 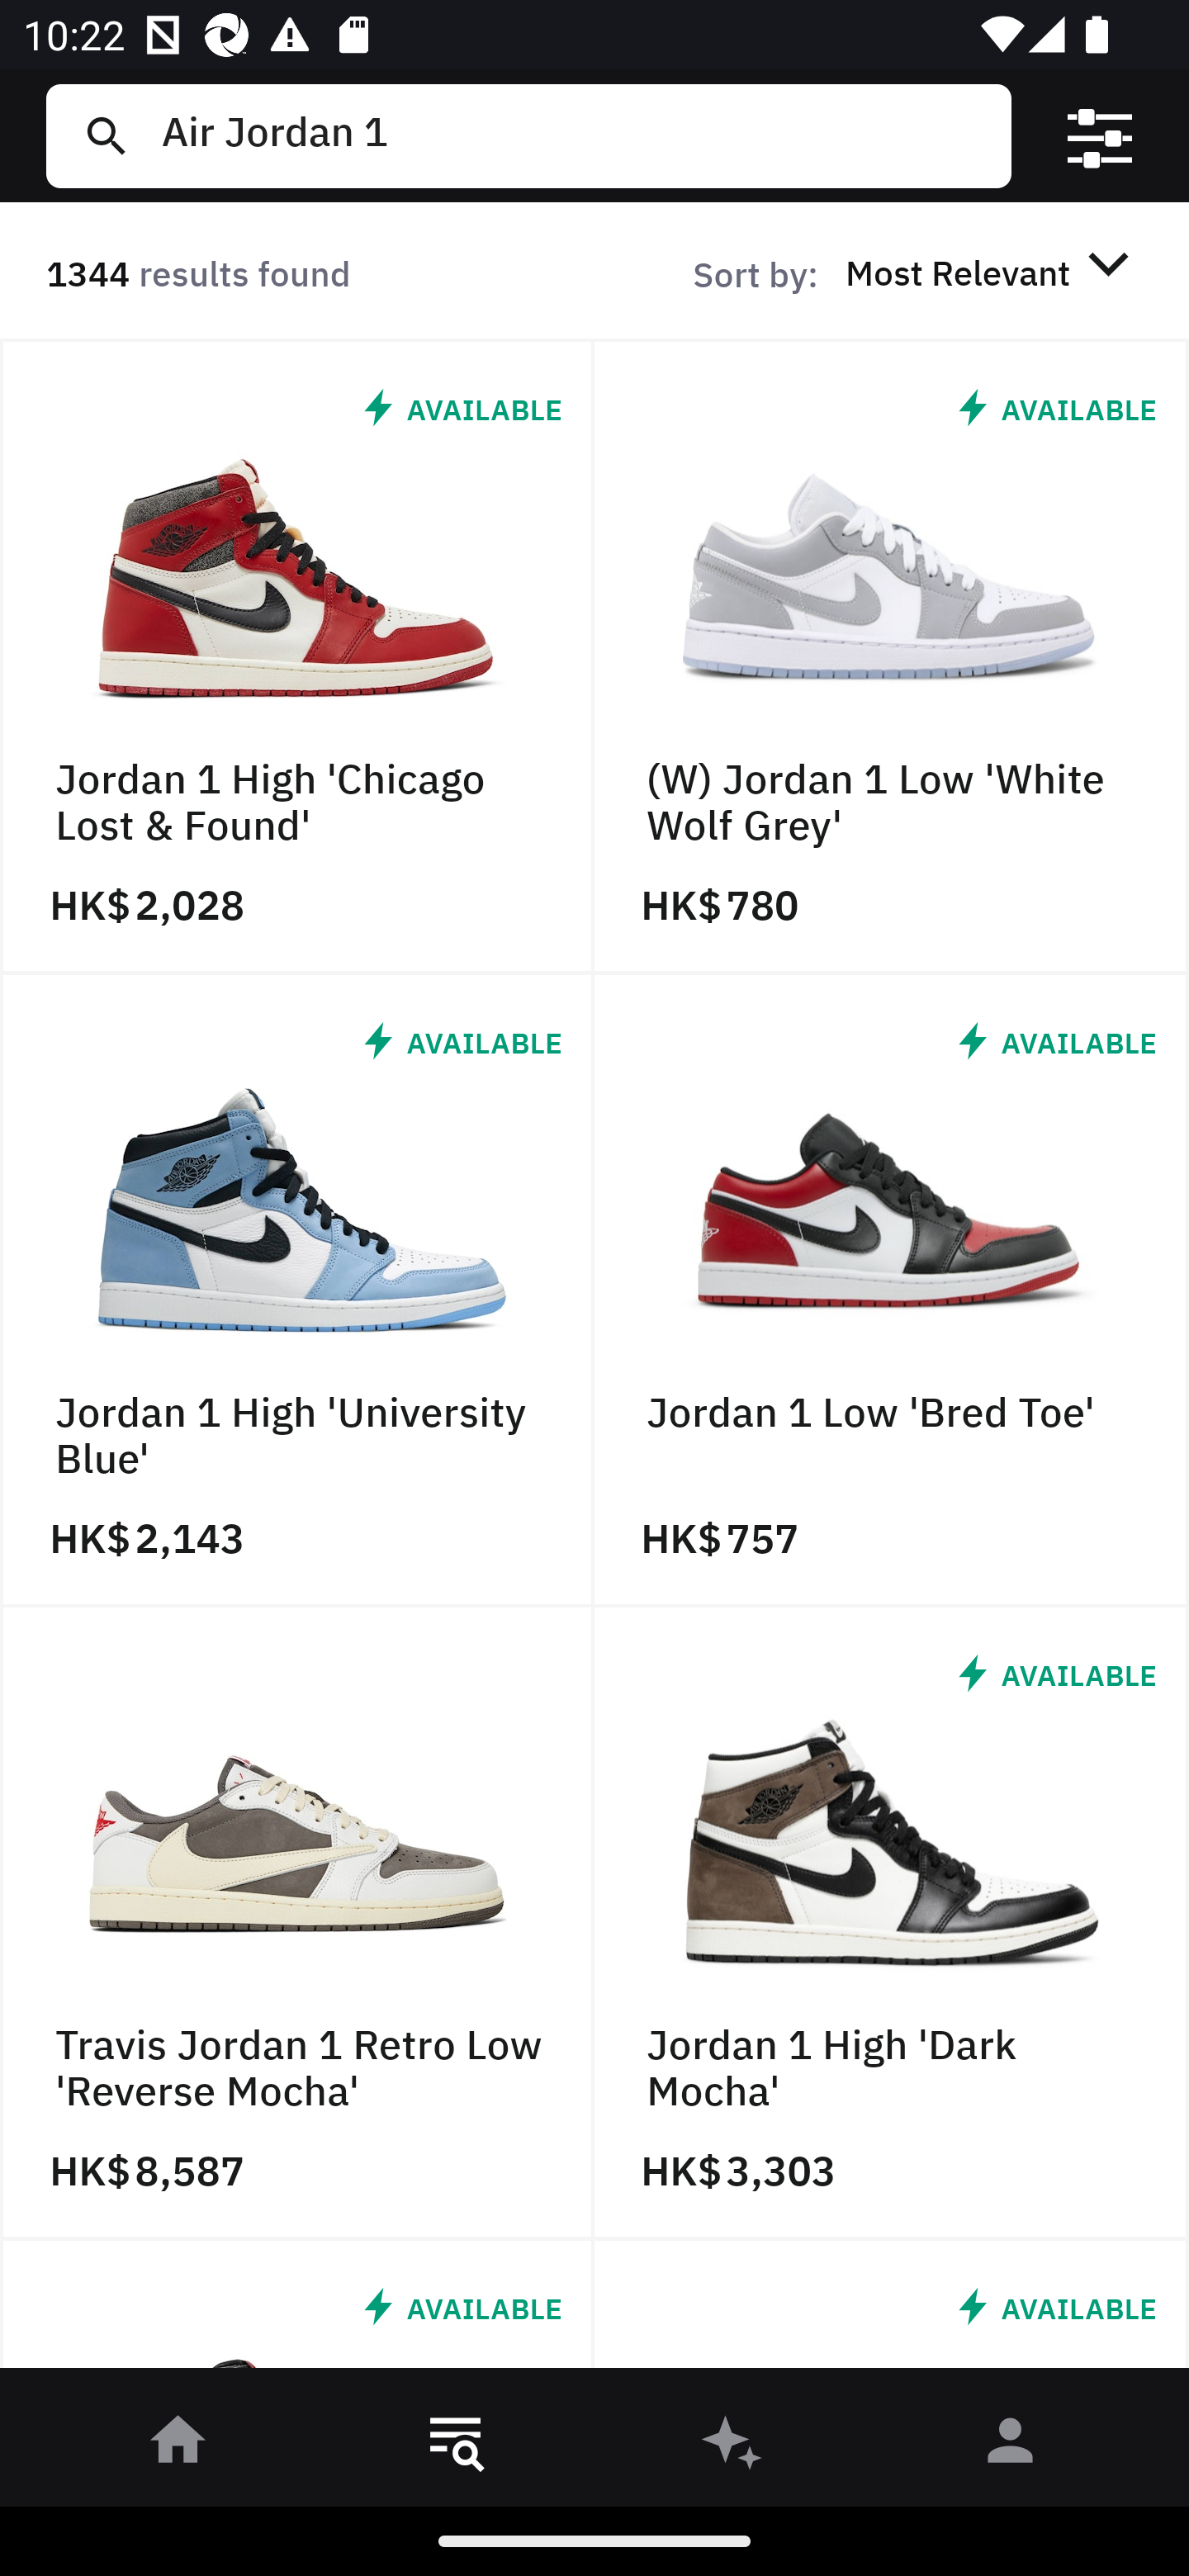 I want to click on Air Jordan 1, so click(x=574, y=135).